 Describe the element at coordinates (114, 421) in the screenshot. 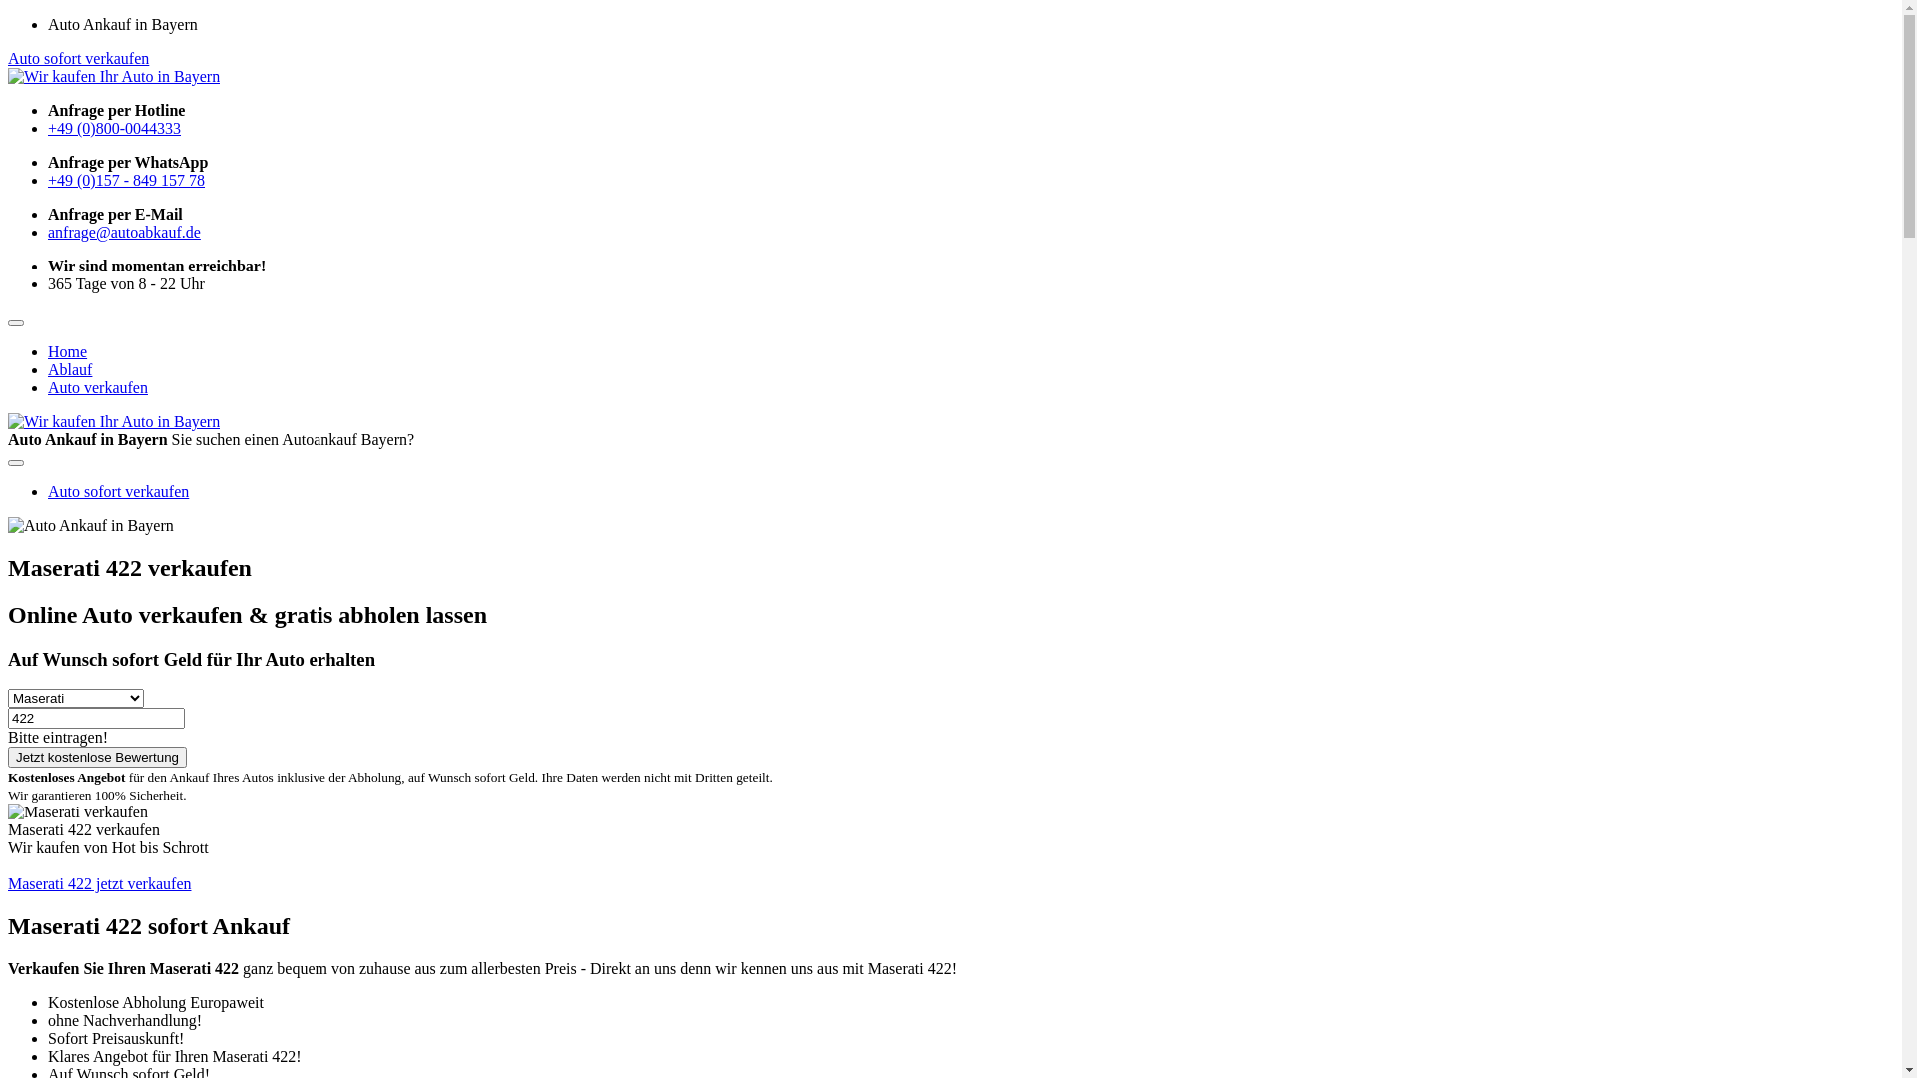

I see `Wir kaufen Ihr Auto in Bayern` at that location.